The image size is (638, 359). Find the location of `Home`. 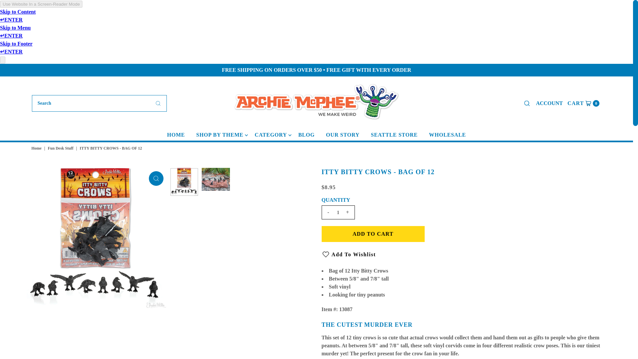

Home is located at coordinates (220, 135).